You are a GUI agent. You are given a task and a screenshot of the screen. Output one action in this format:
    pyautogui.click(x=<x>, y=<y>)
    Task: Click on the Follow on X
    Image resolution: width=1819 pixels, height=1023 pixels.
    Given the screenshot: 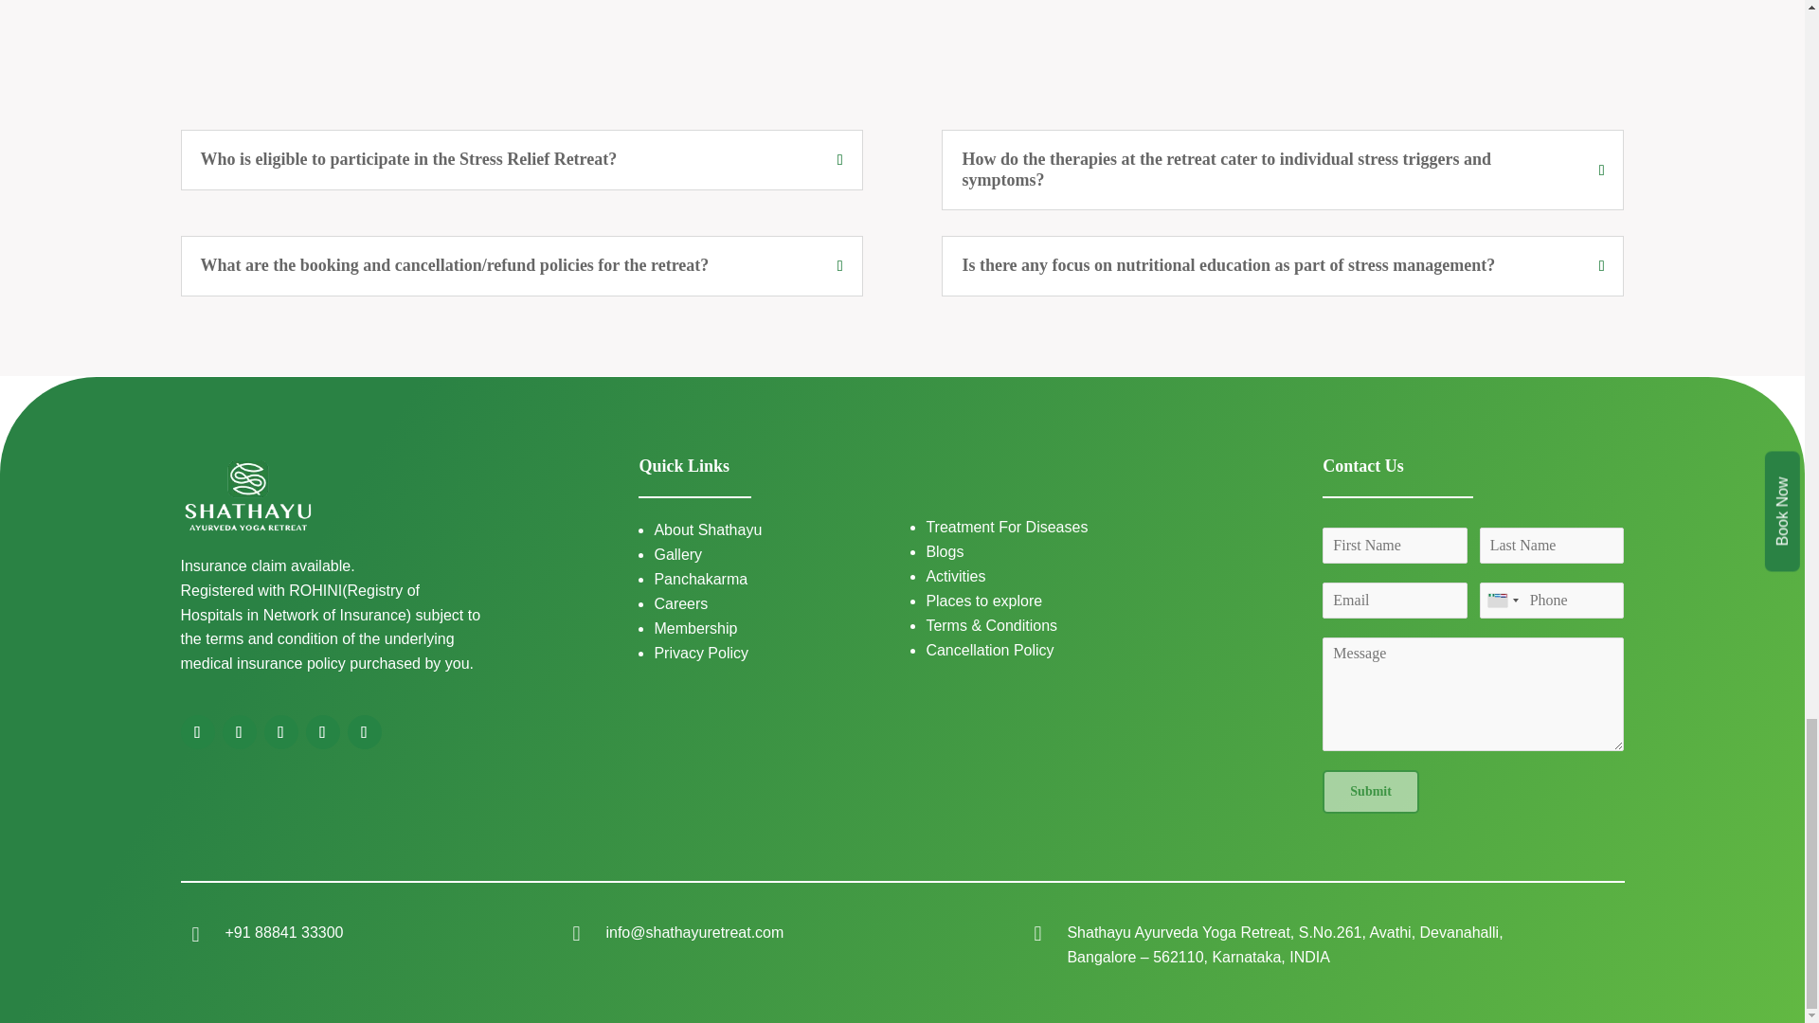 What is the action you would take?
    pyautogui.click(x=239, y=731)
    